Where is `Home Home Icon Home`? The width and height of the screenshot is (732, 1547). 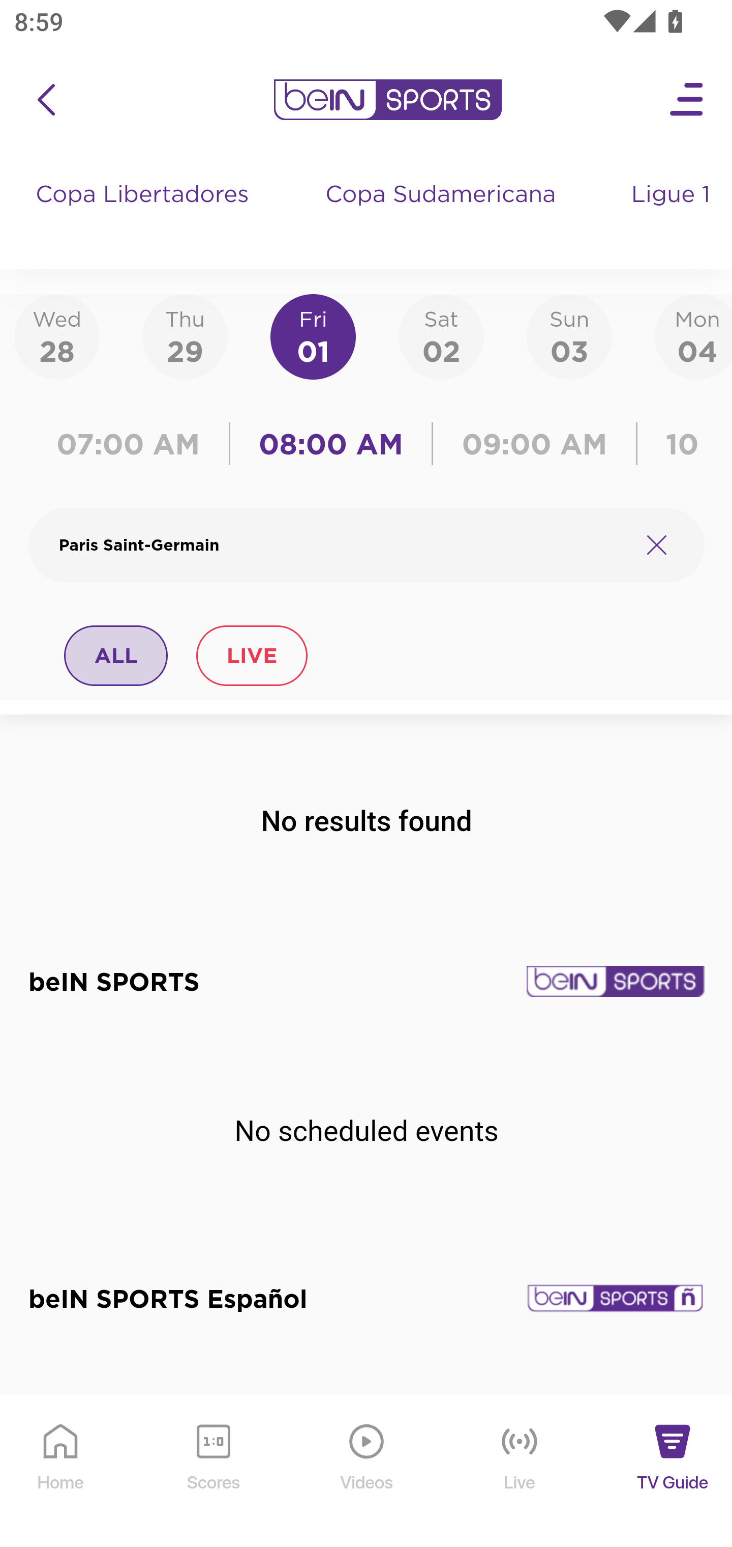 Home Home Icon Home is located at coordinates (61, 1472).